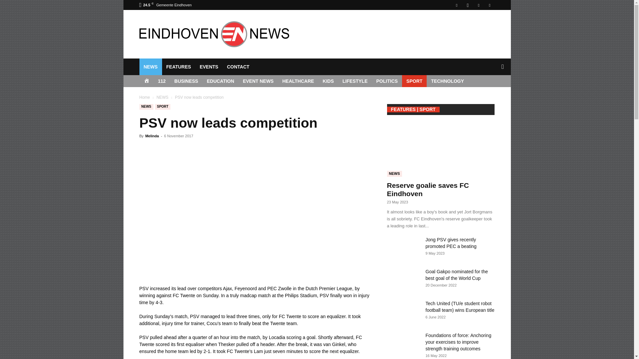 The width and height of the screenshot is (639, 359). I want to click on Reserve goalie saves FC Eindhoven, so click(427, 189).